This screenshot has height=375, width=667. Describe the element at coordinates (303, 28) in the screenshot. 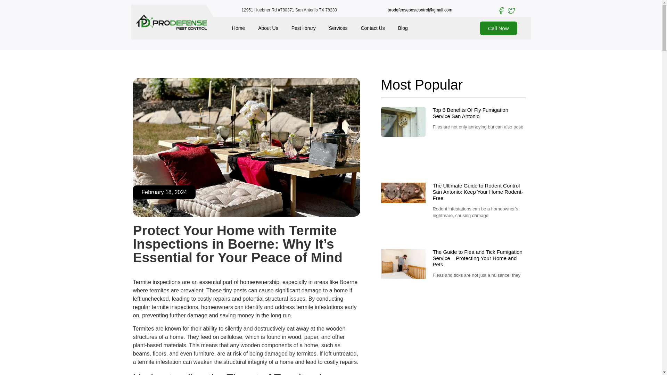

I see `Pest library` at that location.